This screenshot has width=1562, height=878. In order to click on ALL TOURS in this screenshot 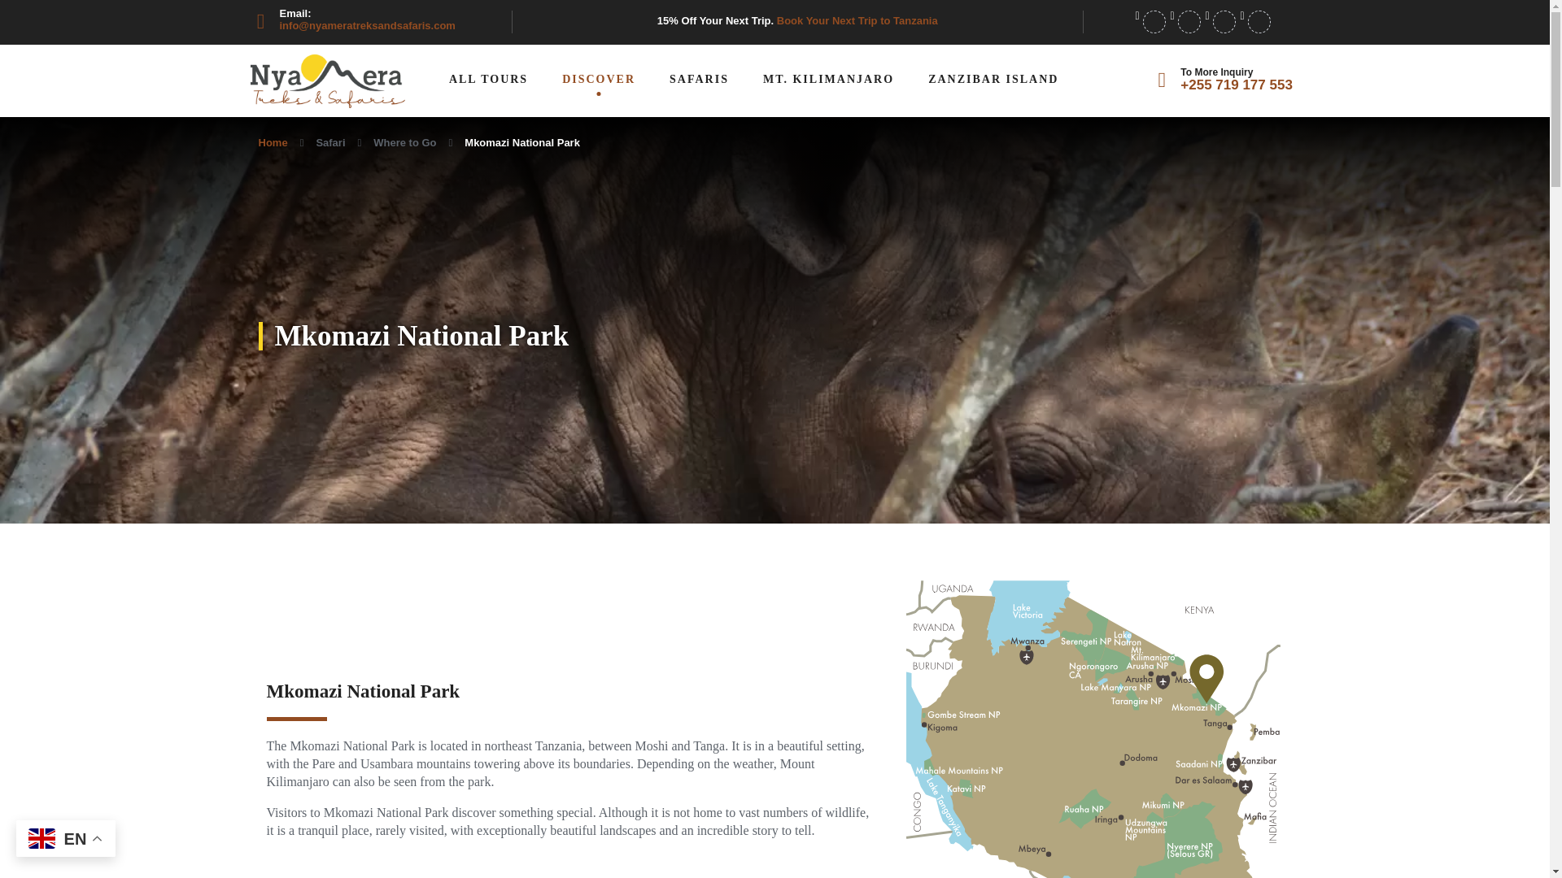, I will do `click(488, 80)`.